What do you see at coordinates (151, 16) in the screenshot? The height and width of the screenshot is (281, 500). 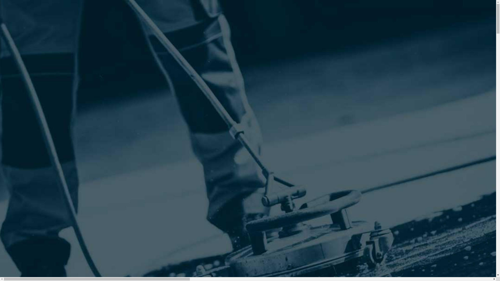 I see `0407 005 573` at bounding box center [151, 16].